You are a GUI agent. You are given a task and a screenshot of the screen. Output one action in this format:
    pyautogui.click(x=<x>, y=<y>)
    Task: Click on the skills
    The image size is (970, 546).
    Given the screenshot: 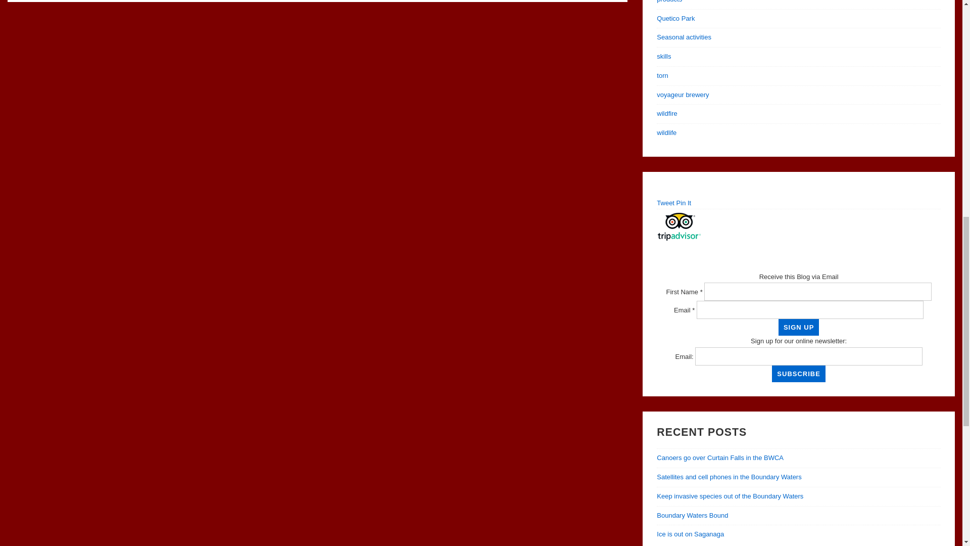 What is the action you would take?
    pyautogui.click(x=664, y=56)
    